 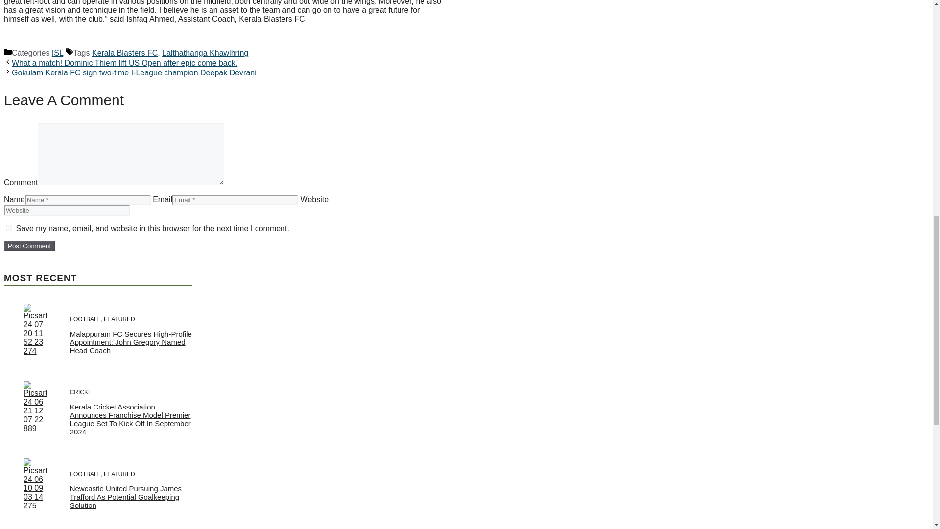 What do you see at coordinates (57, 53) in the screenshot?
I see `ISL` at bounding box center [57, 53].